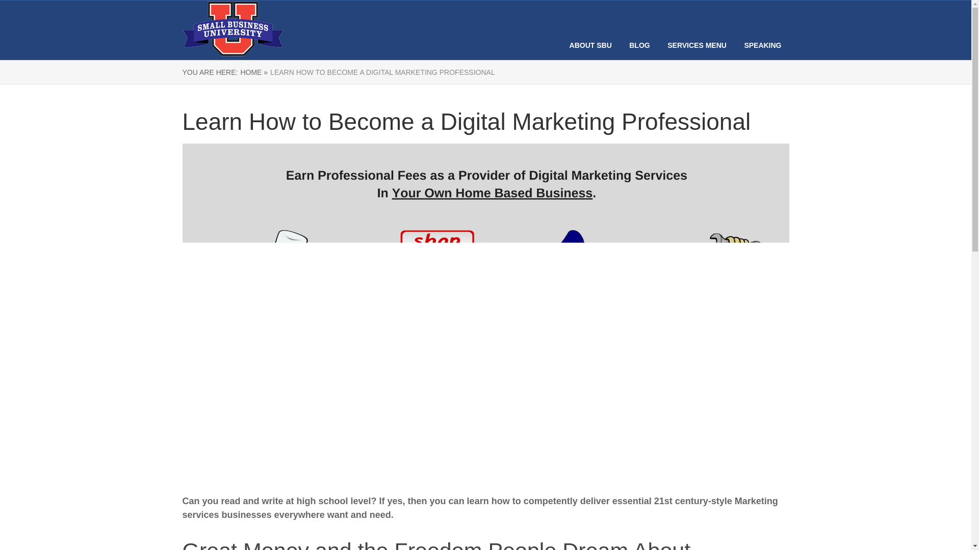 The height and width of the screenshot is (550, 979). I want to click on ABOUT SBU, so click(590, 45).